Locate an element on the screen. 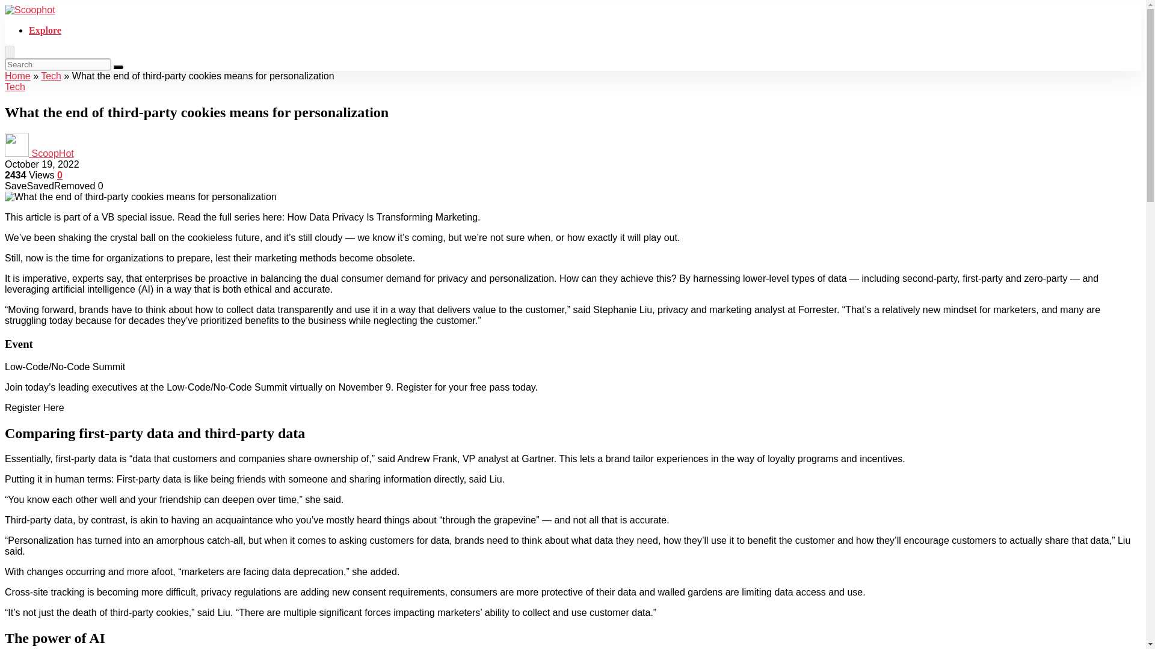 The width and height of the screenshot is (1155, 649). Tech is located at coordinates (14, 87).